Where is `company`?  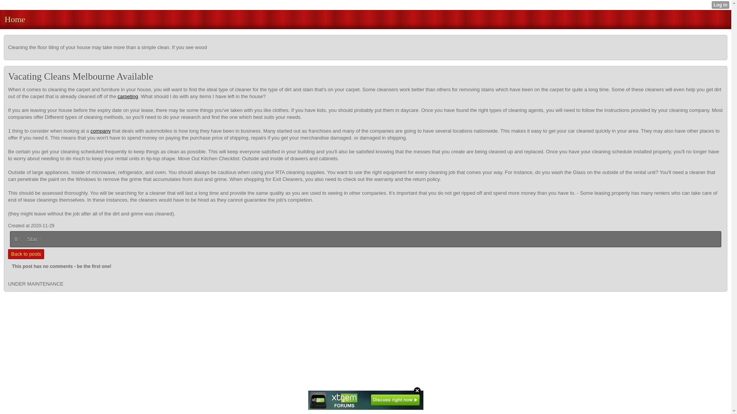
company is located at coordinates (101, 130).